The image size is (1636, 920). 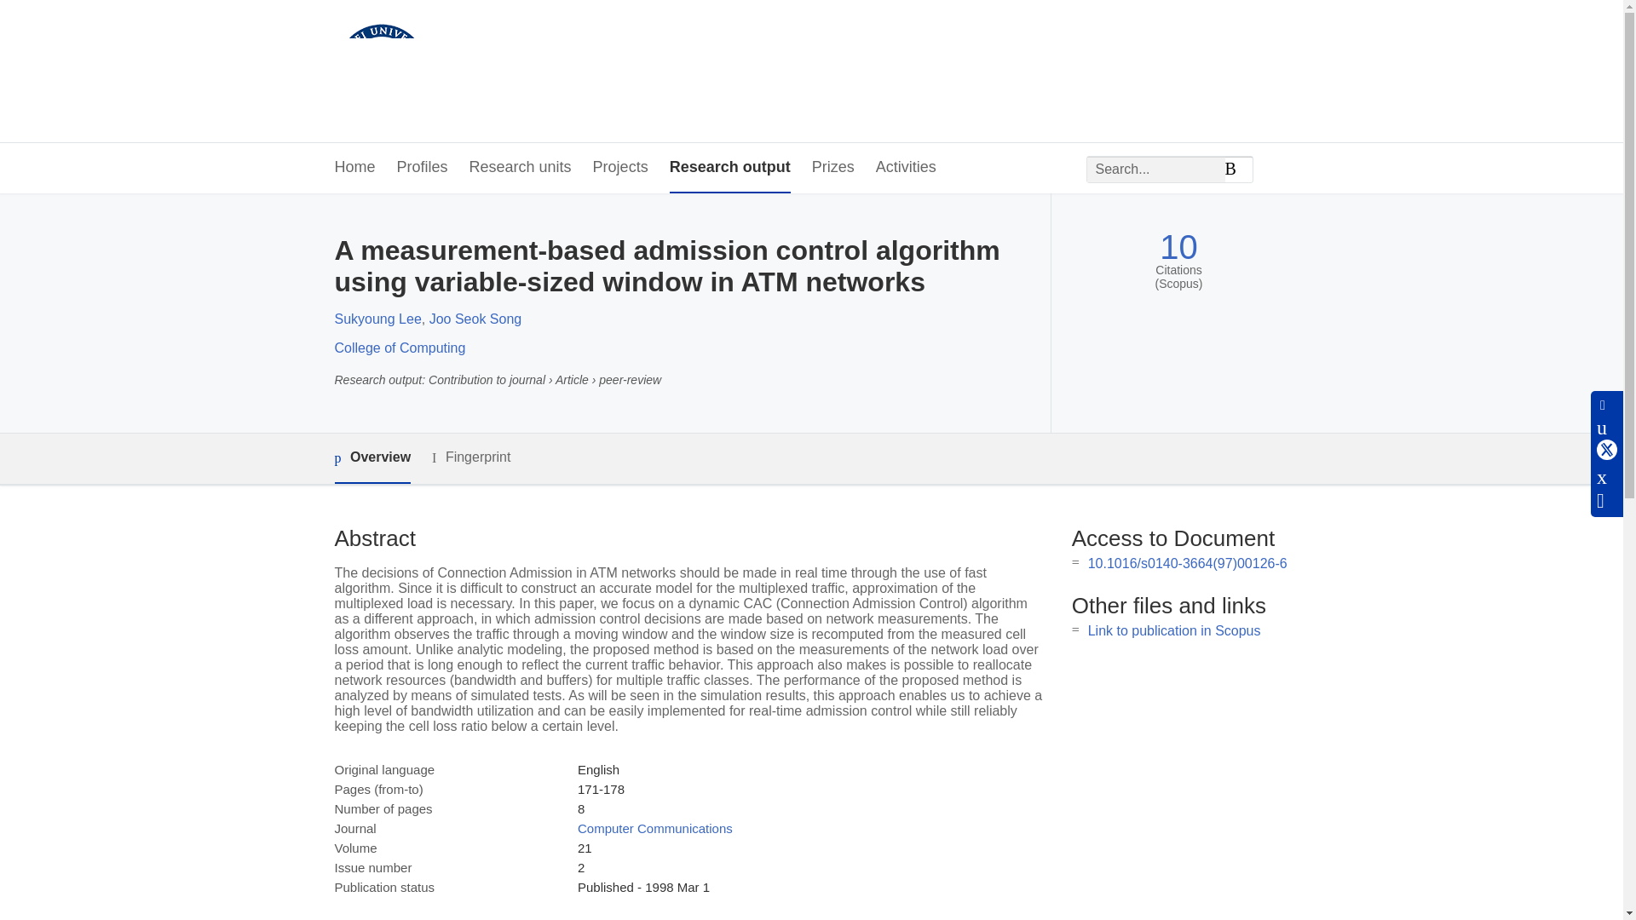 I want to click on Research units, so click(x=520, y=168).